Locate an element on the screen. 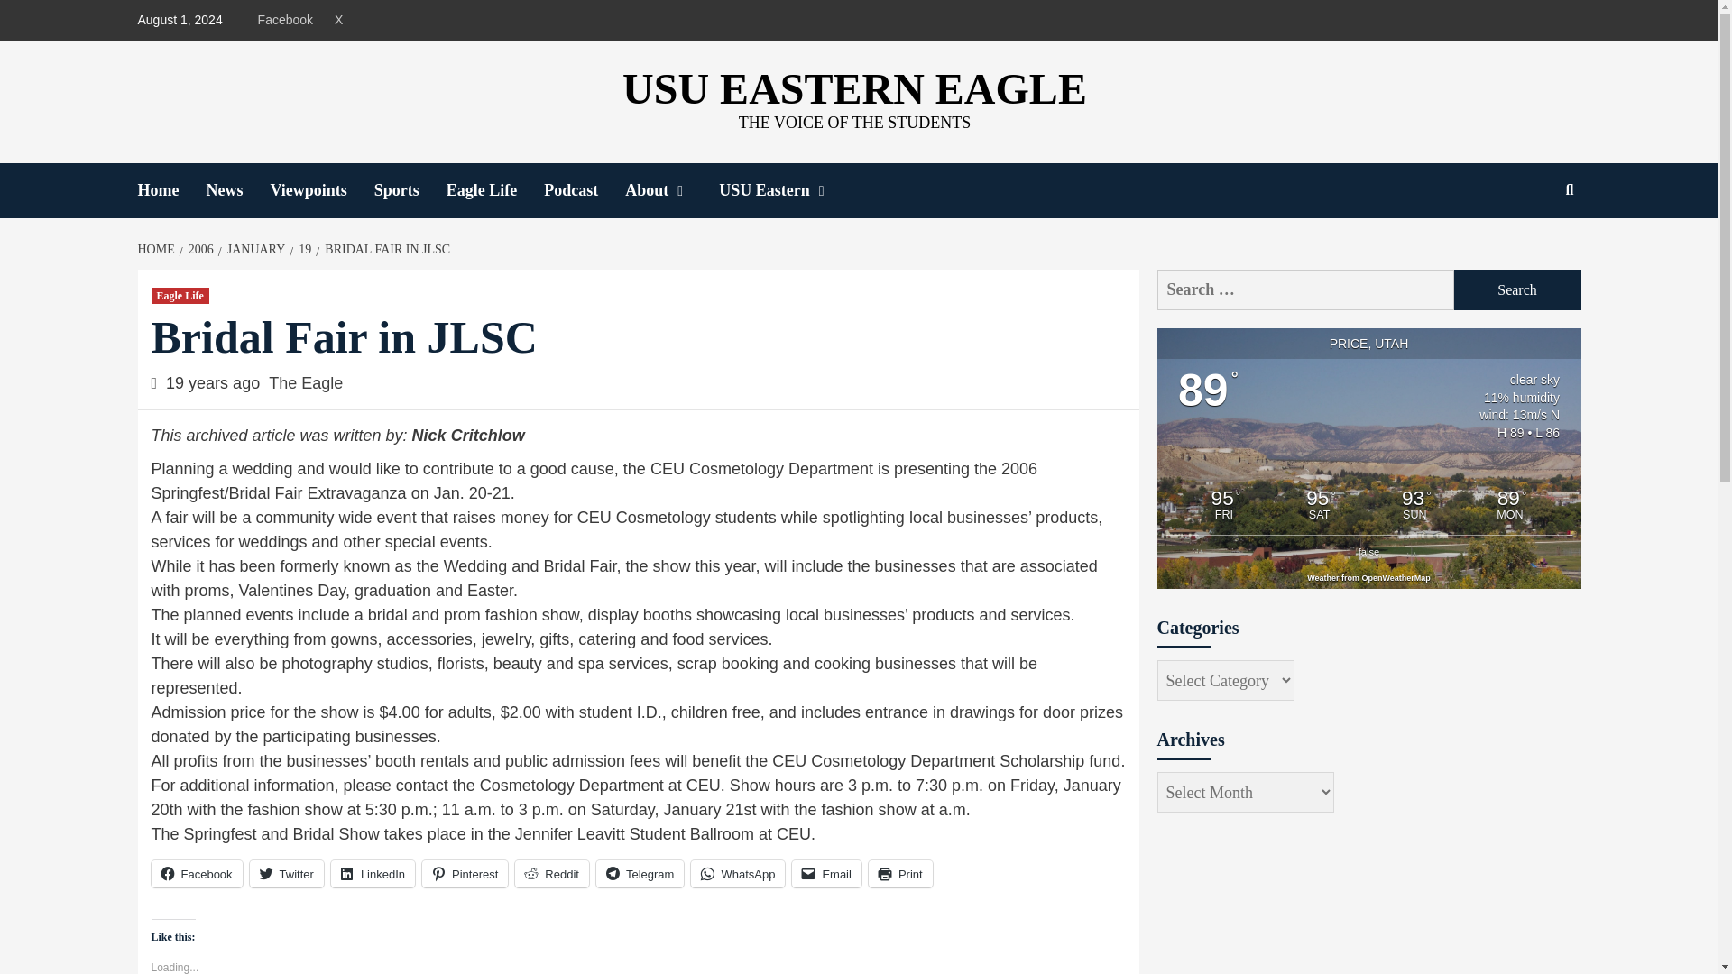  Eagle Life is located at coordinates (180, 295).